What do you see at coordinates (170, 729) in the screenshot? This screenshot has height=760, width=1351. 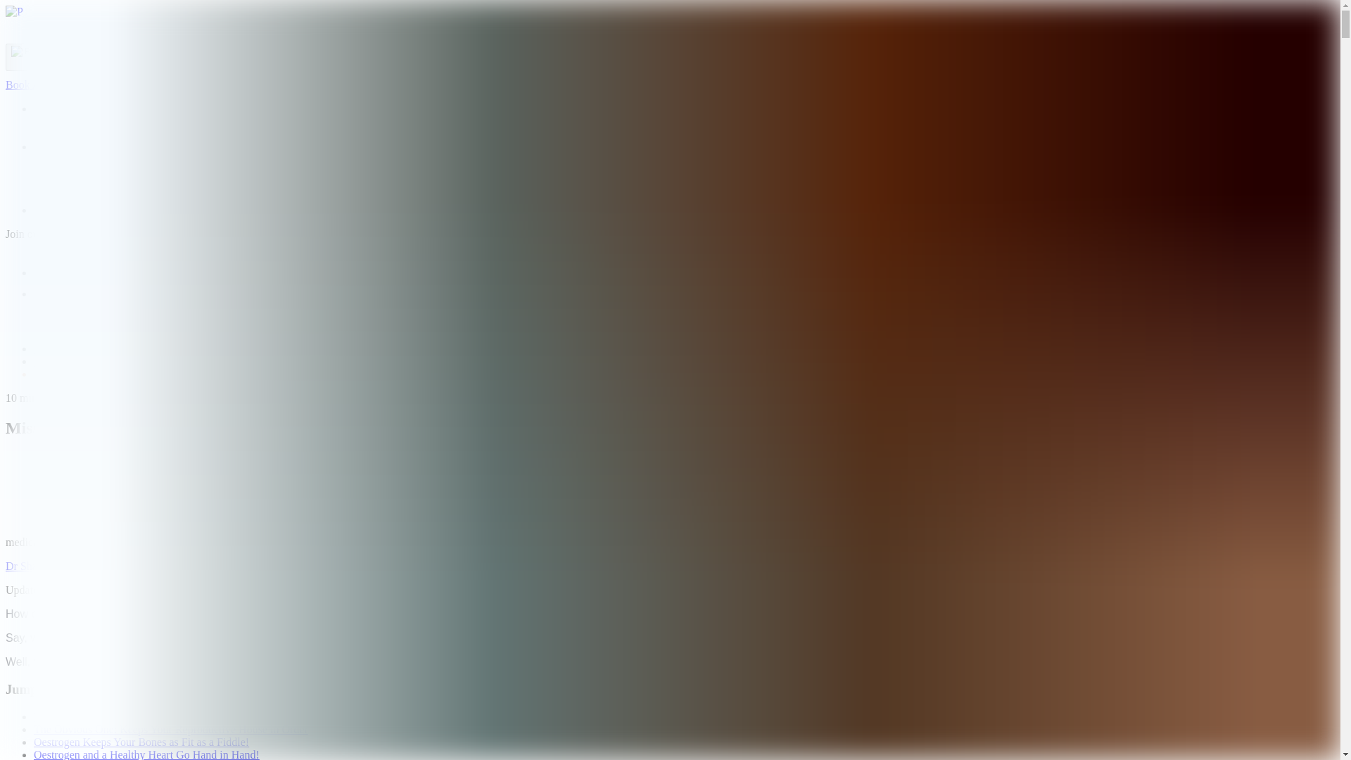 I see `The Obvious One: Keeps Your Reproductive House in Order` at bounding box center [170, 729].